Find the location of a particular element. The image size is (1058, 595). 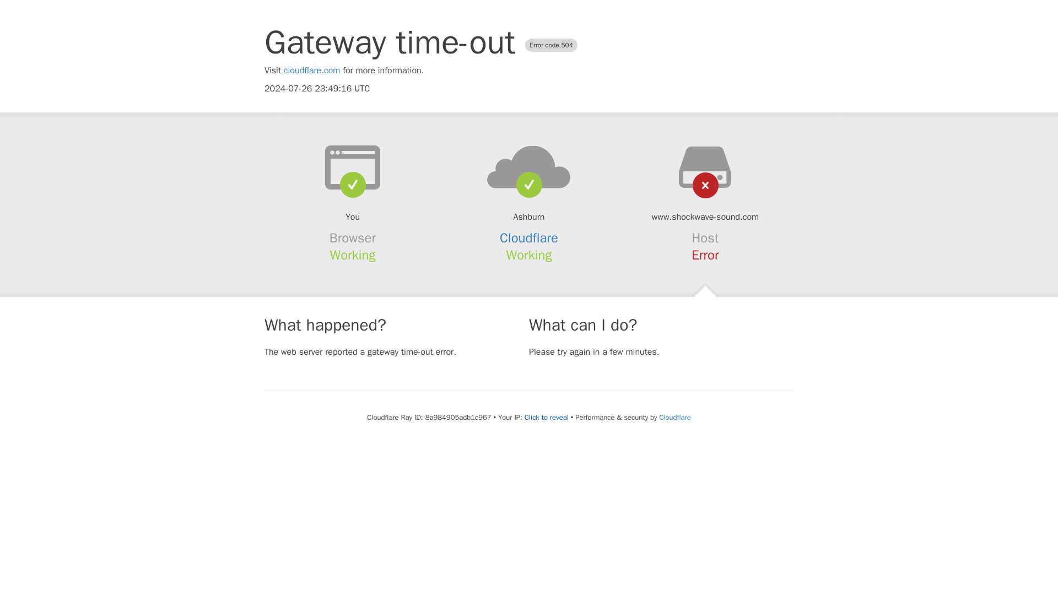

cloudflare.com is located at coordinates (312, 71).